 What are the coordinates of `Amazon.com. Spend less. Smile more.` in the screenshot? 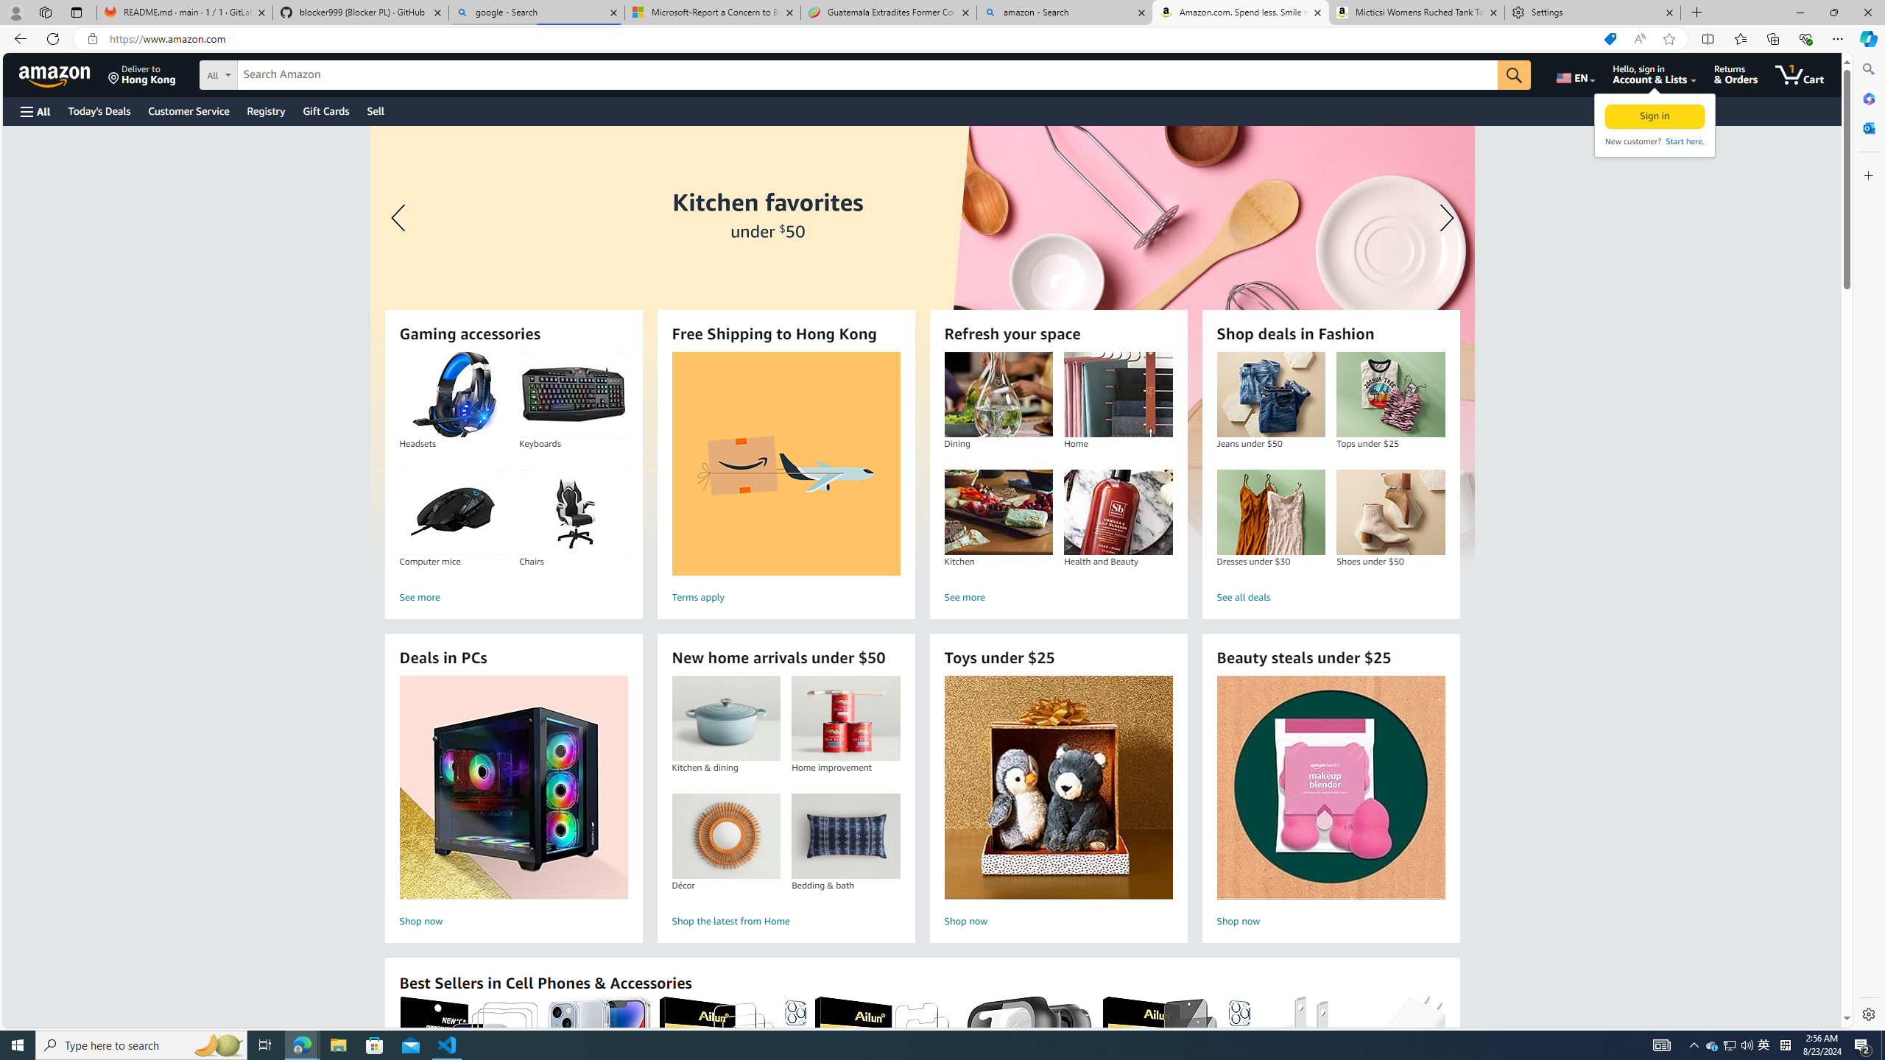 It's located at (1240, 13).